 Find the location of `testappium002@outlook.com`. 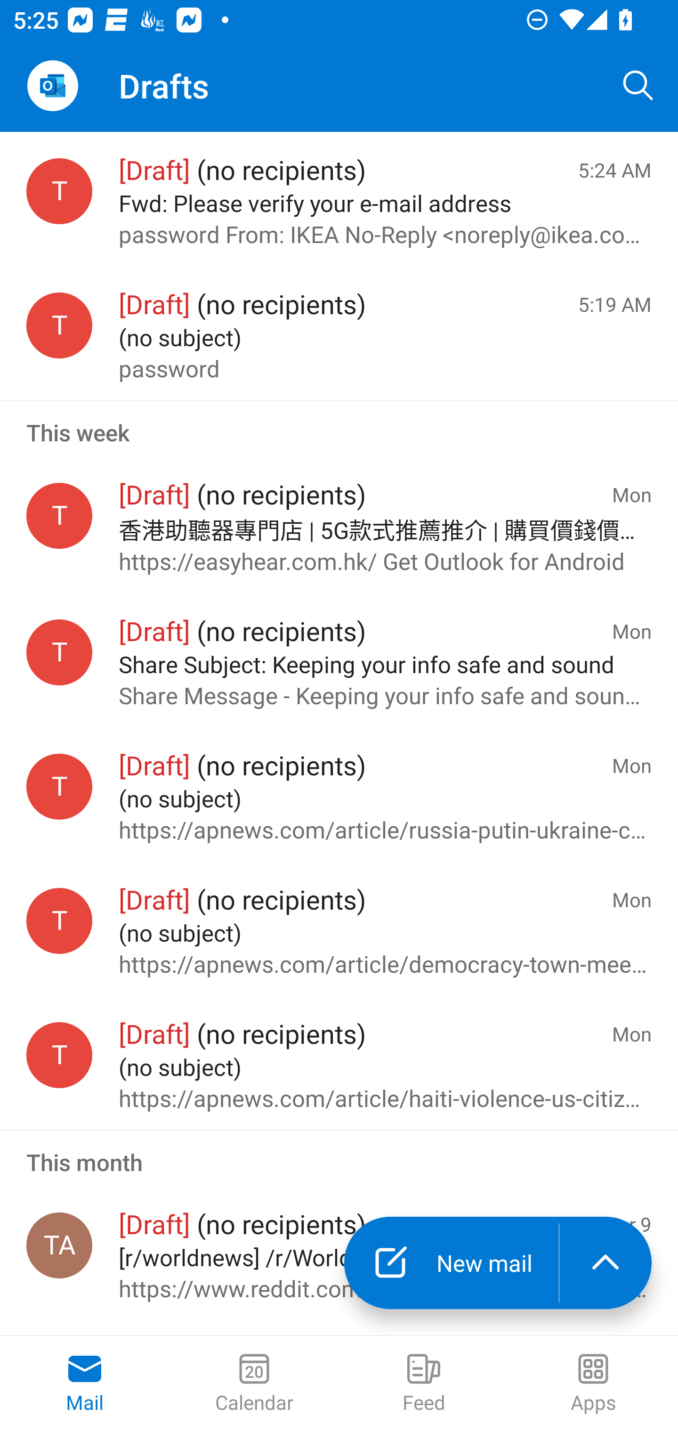

testappium002@outlook.com is located at coordinates (59, 325).